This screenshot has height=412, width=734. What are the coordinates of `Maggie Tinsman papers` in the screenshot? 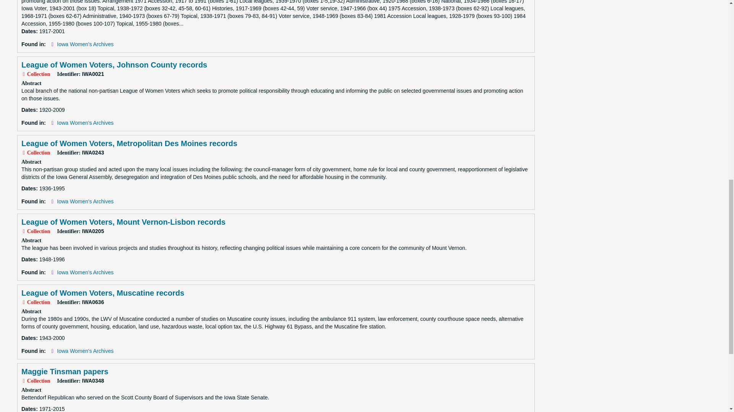 It's located at (64, 372).